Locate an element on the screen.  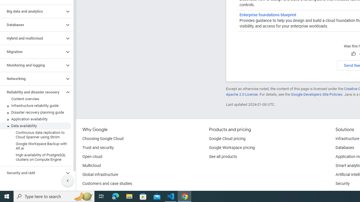
Databases is located at coordinates (32, 25).